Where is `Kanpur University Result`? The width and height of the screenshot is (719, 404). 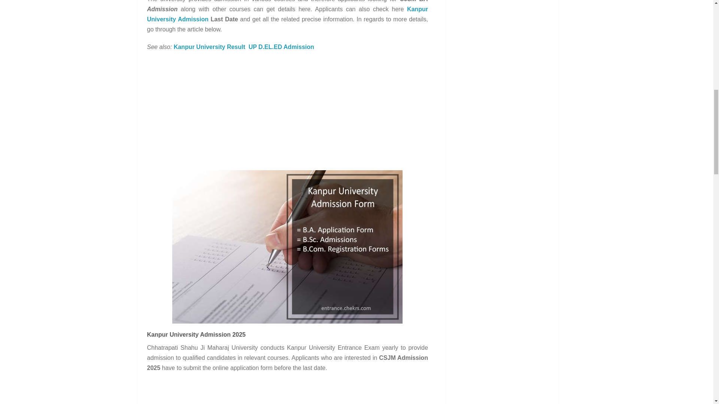 Kanpur University Result is located at coordinates (209, 46).